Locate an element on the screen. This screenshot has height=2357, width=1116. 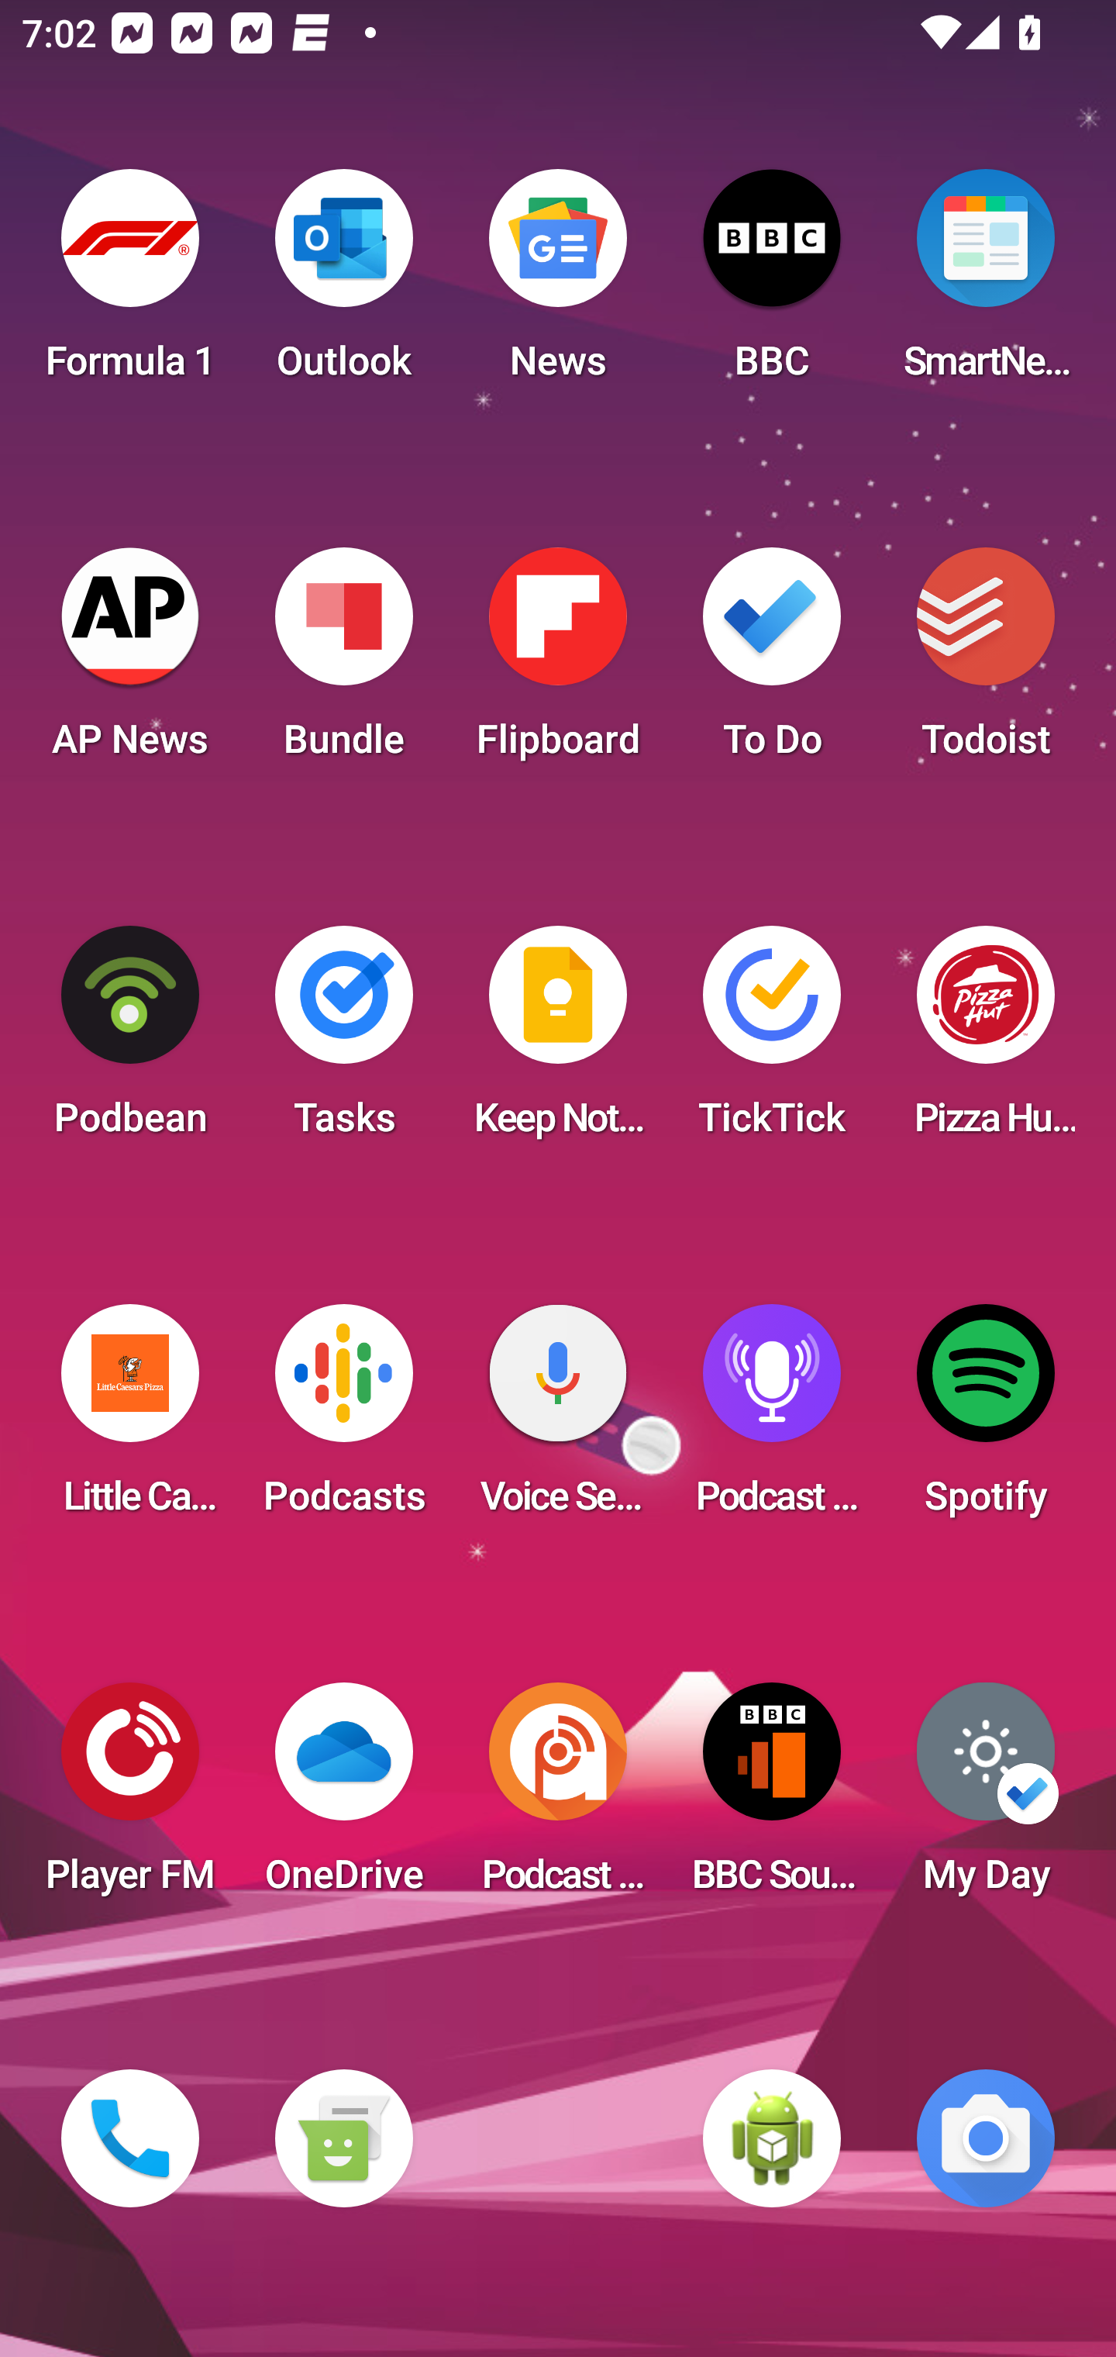
Podcasts is located at coordinates (343, 1419).